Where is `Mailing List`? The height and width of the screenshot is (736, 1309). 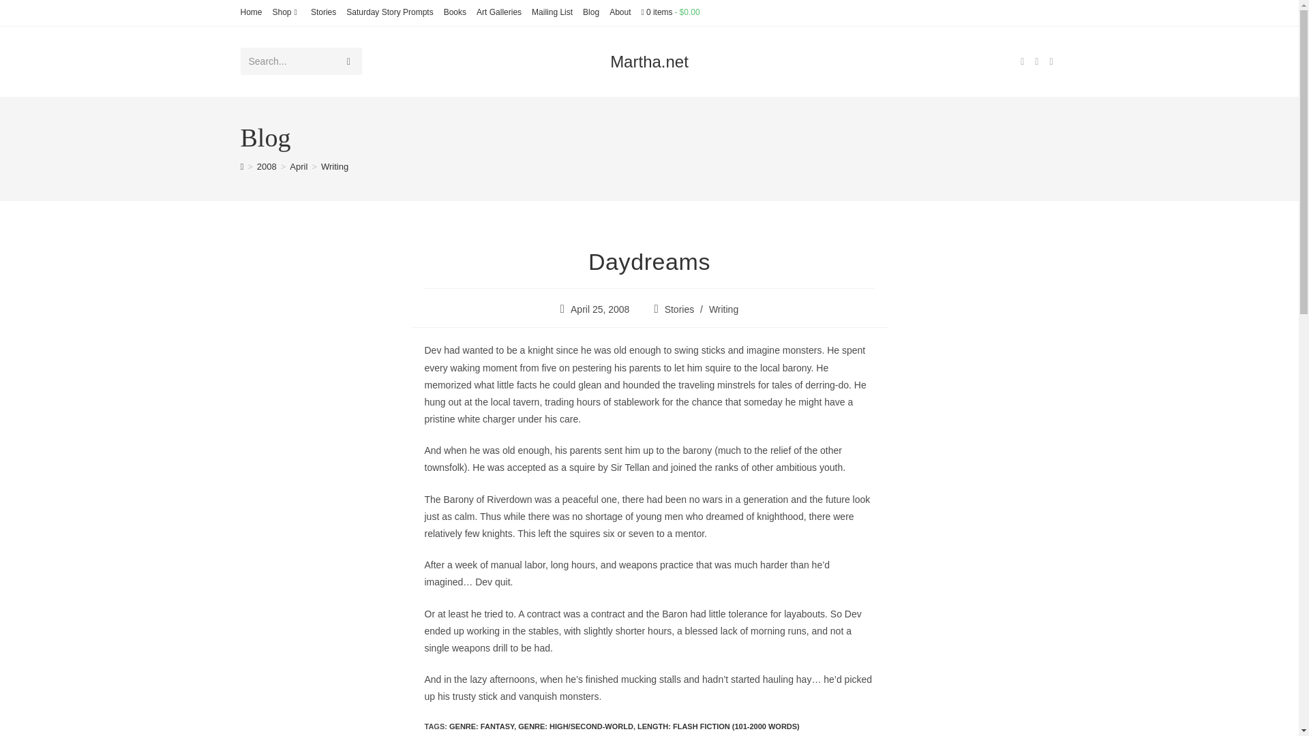 Mailing List is located at coordinates (552, 12).